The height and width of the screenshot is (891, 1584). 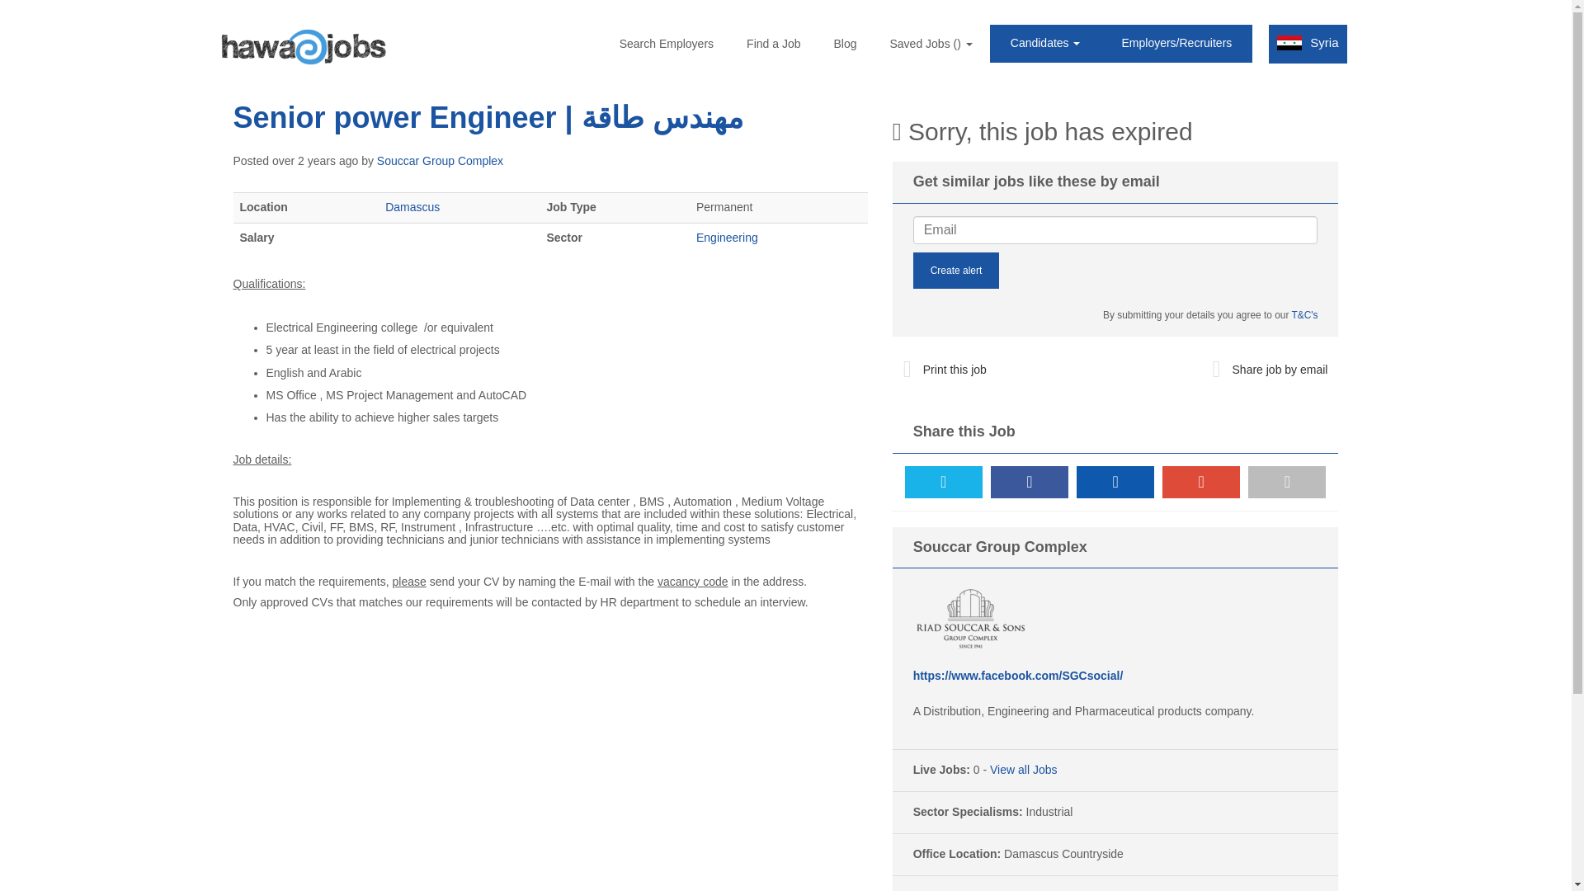 I want to click on Candidates, so click(x=1045, y=43).